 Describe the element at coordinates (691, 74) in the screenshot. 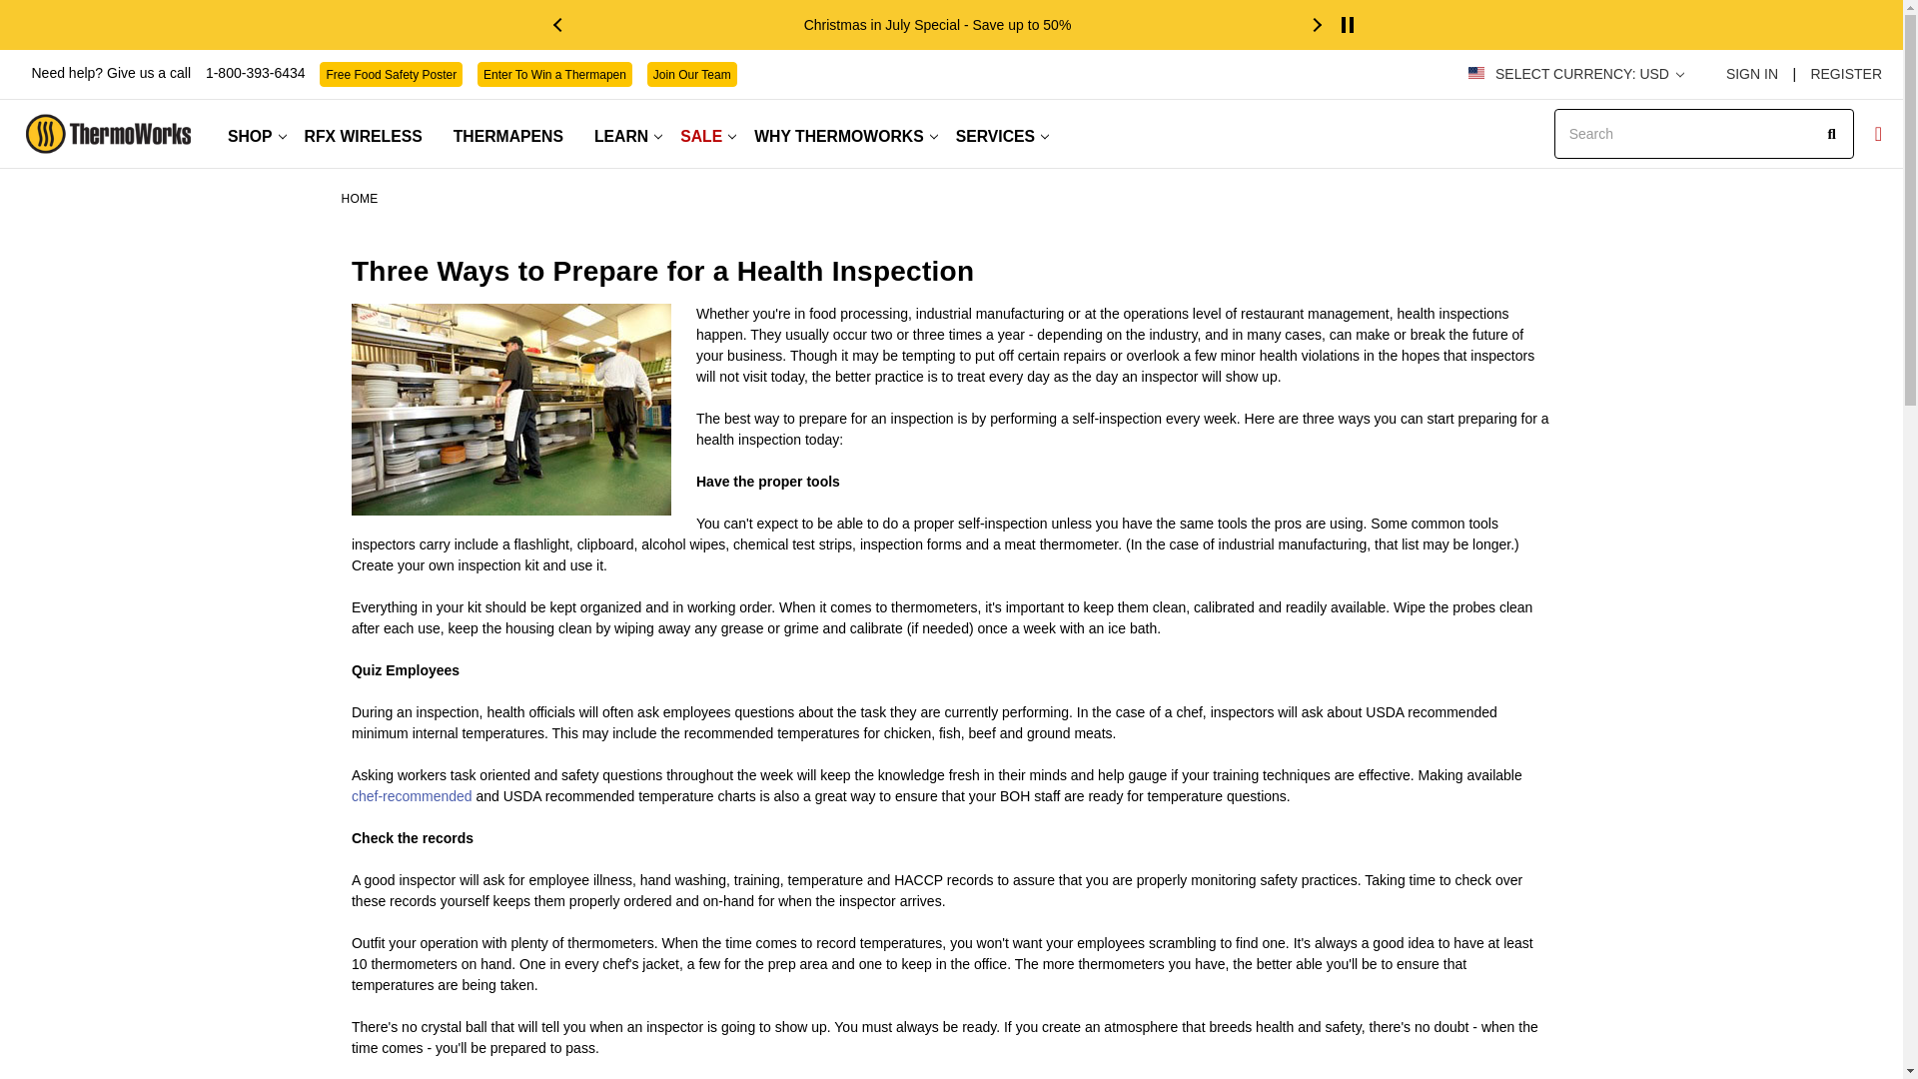

I see `Join Our Team` at that location.